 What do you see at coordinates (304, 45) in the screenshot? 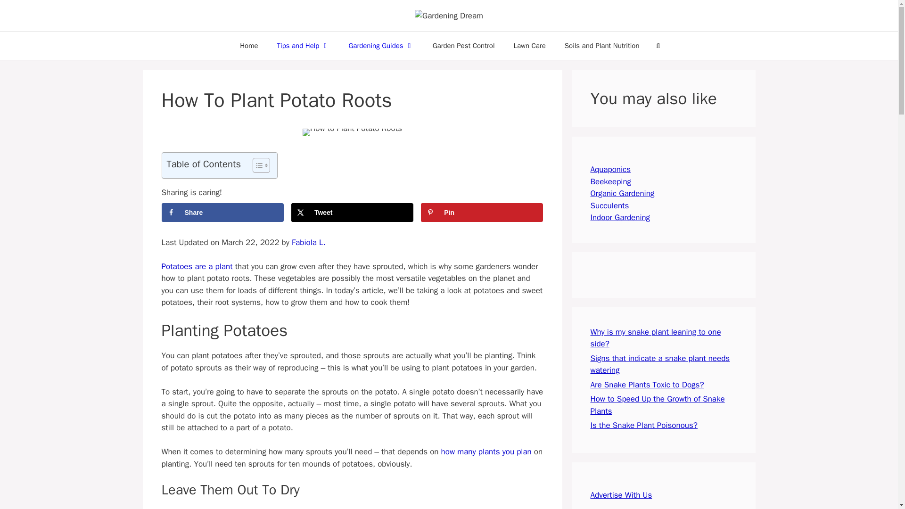
I see `Tips and Help` at bounding box center [304, 45].